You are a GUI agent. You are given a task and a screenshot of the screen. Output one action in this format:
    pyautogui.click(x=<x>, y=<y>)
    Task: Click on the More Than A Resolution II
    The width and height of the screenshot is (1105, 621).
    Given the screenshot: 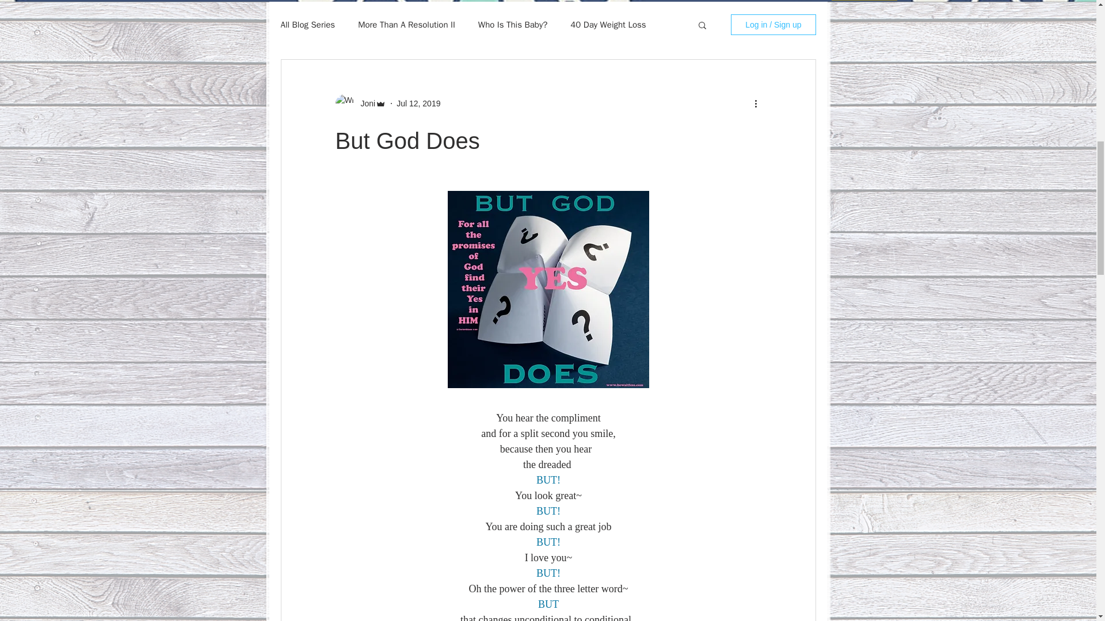 What is the action you would take?
    pyautogui.click(x=406, y=24)
    